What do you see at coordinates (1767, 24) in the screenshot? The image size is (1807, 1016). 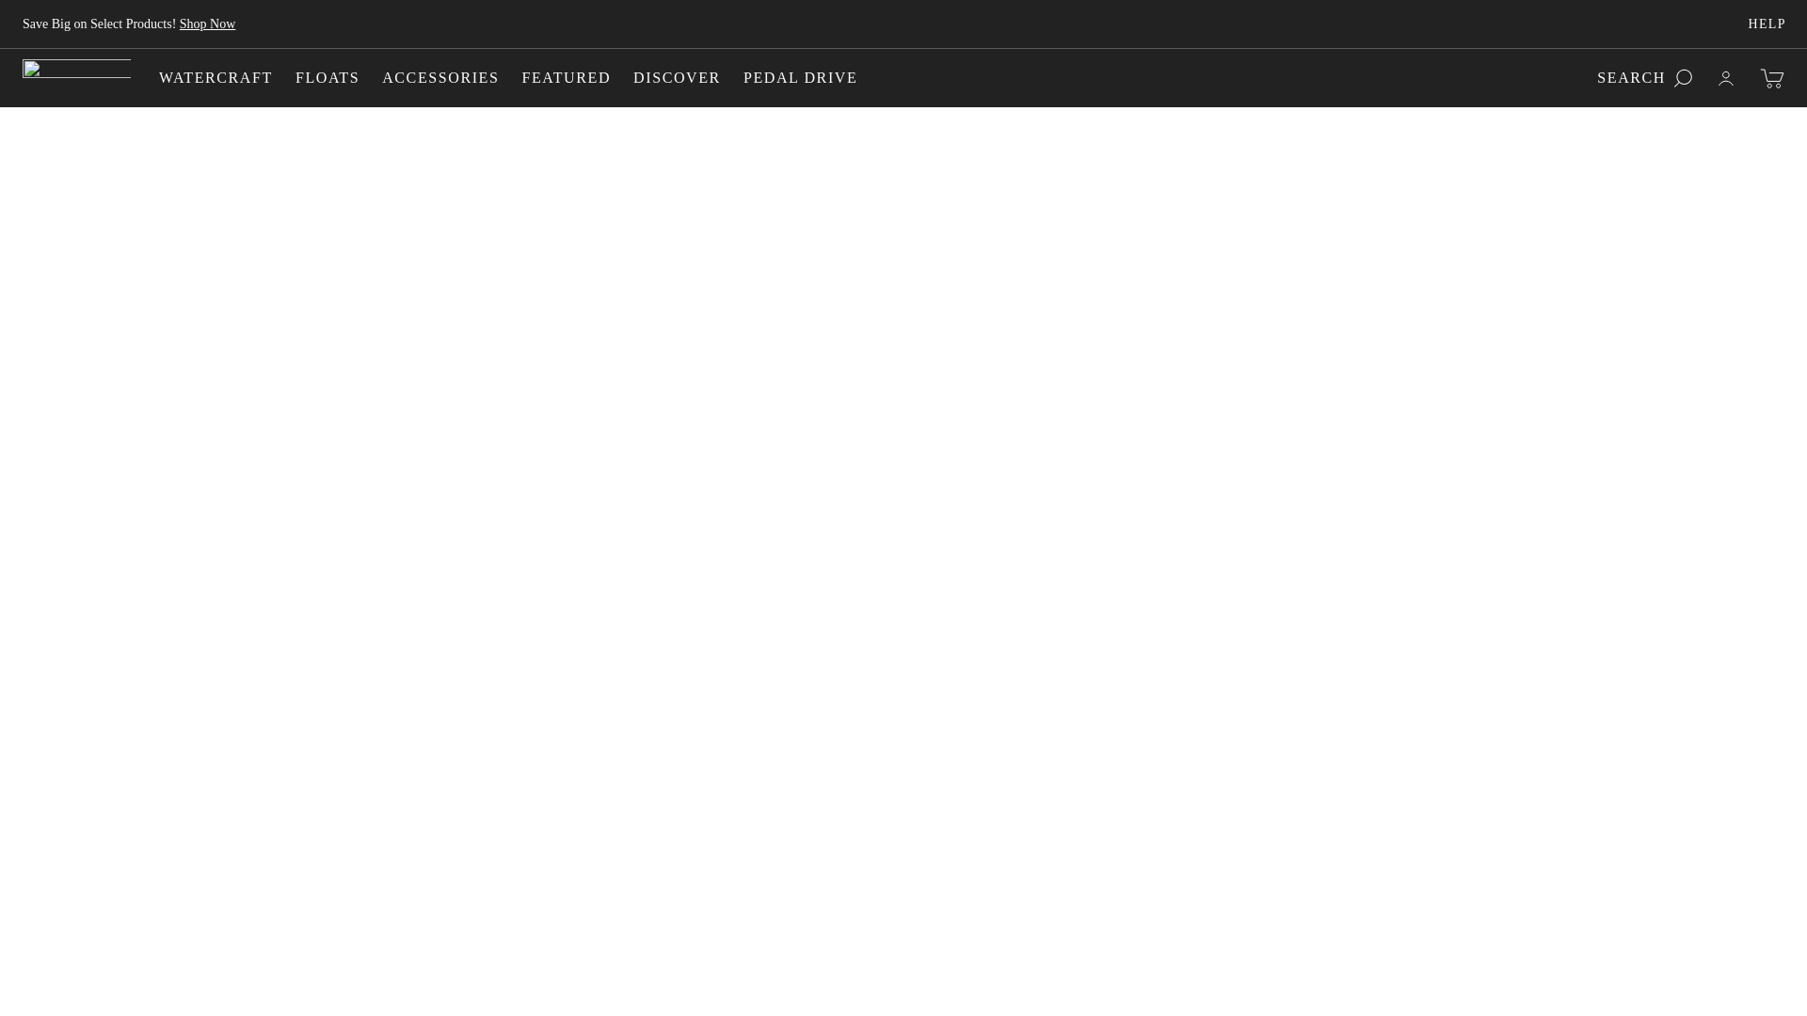 I see `HELP` at bounding box center [1767, 24].